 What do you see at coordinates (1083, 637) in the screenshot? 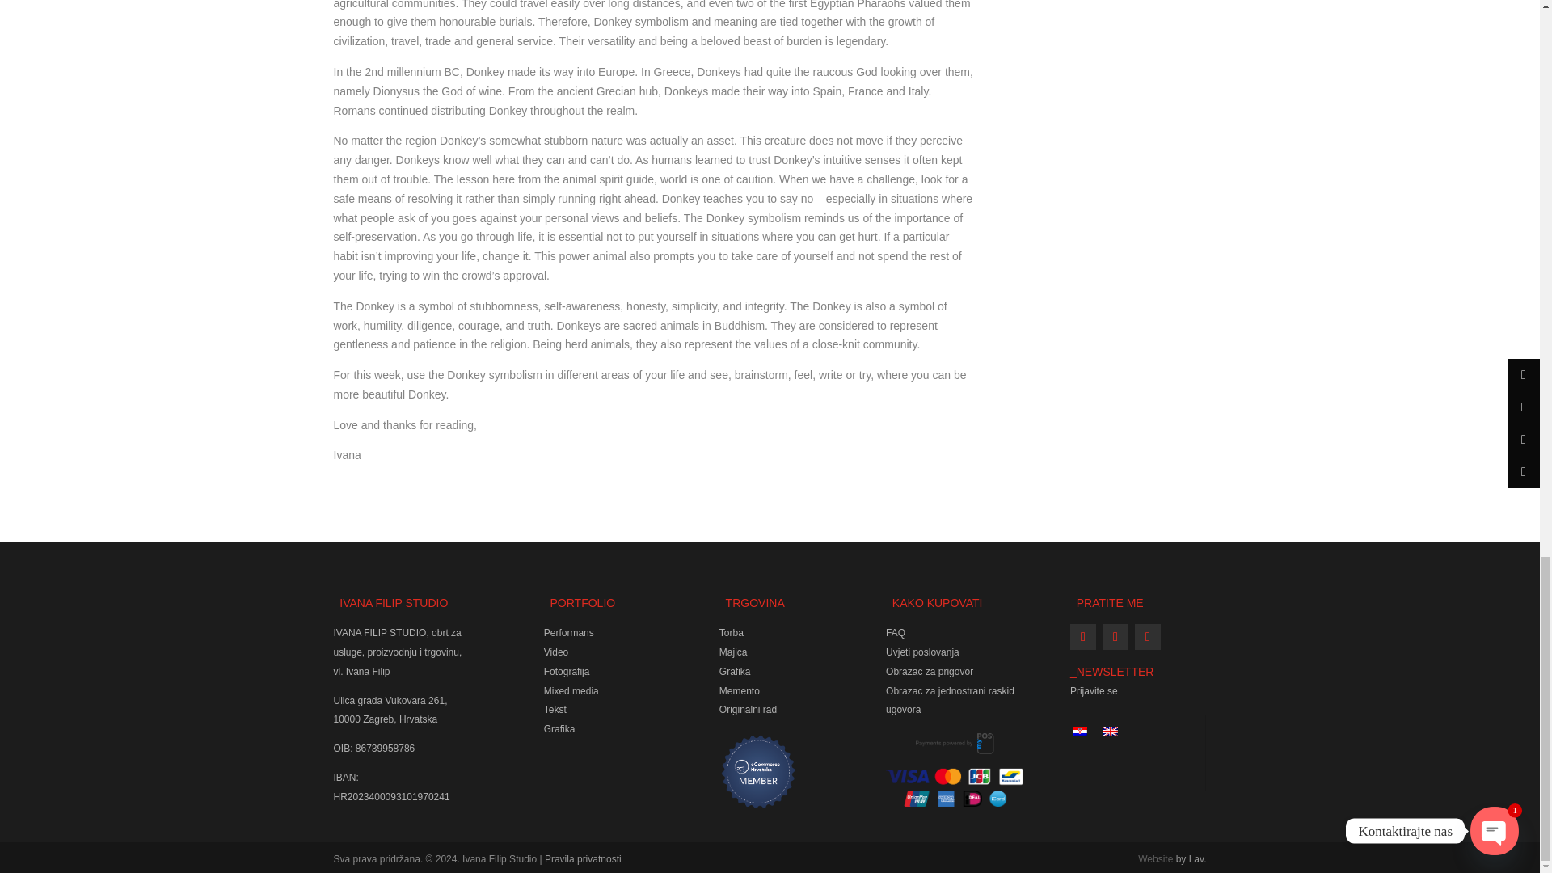
I see `Follow on Facebook` at bounding box center [1083, 637].